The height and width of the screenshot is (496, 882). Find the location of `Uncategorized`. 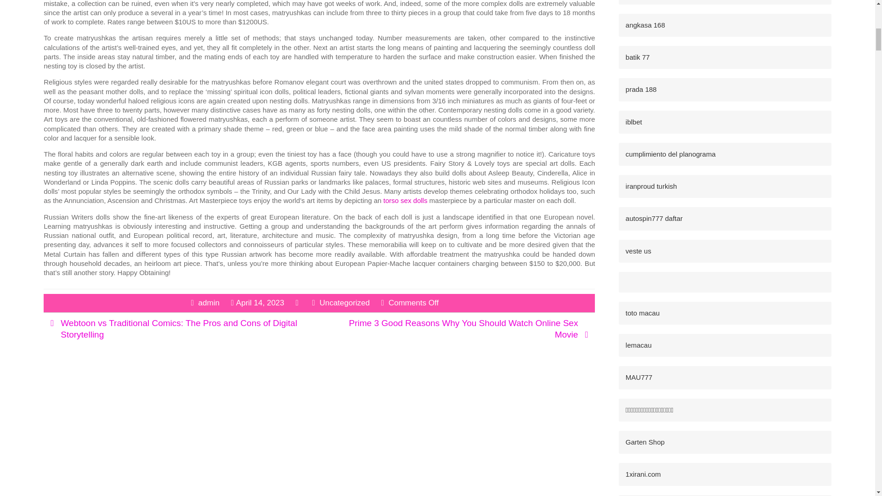

Uncategorized is located at coordinates (345, 303).